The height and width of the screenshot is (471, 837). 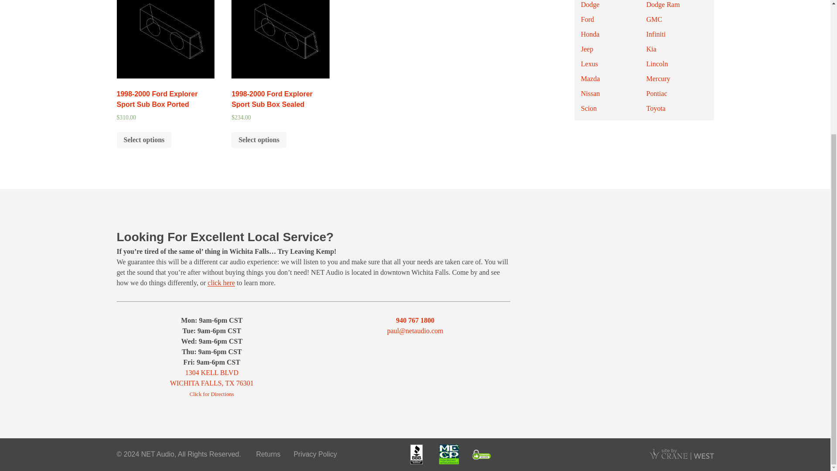 I want to click on Get Directions, so click(x=211, y=383).